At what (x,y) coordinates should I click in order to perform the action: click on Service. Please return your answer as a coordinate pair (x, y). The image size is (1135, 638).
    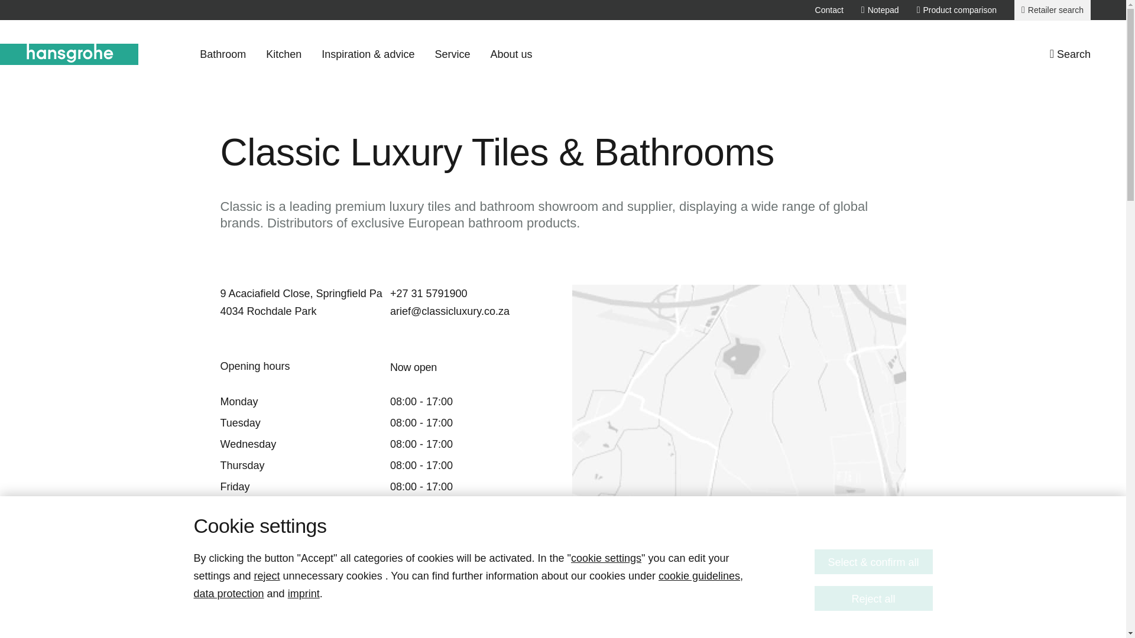
    Looking at the image, I should click on (452, 54).